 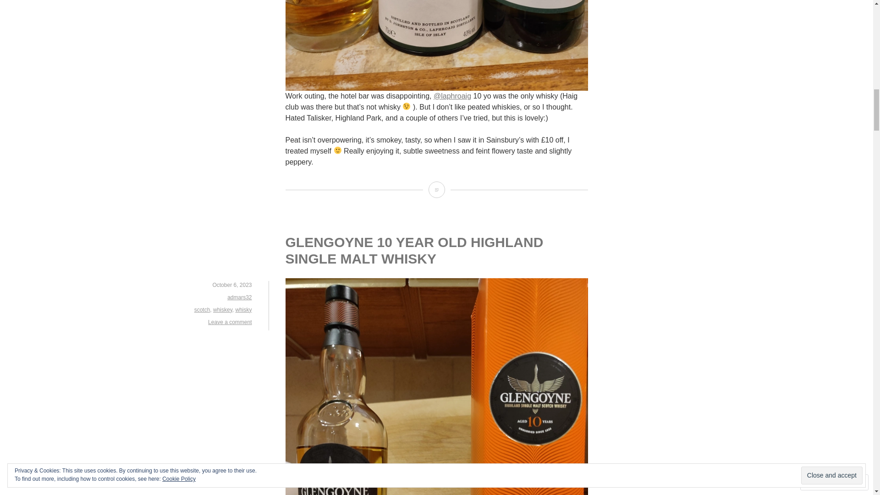 I want to click on Leave a comment, so click(x=230, y=322).